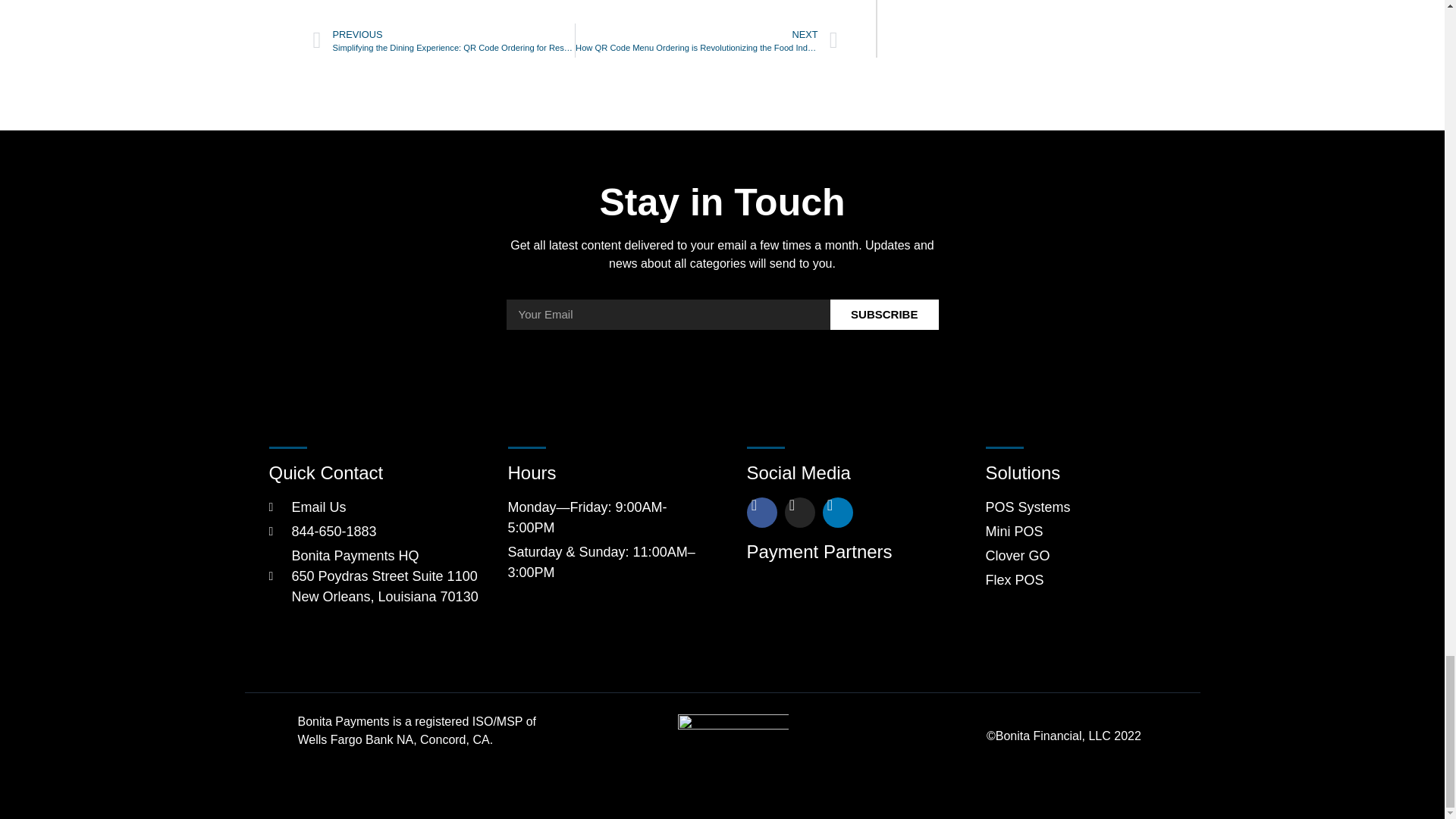  Describe the element at coordinates (840, 473) in the screenshot. I see `Social Media` at that location.